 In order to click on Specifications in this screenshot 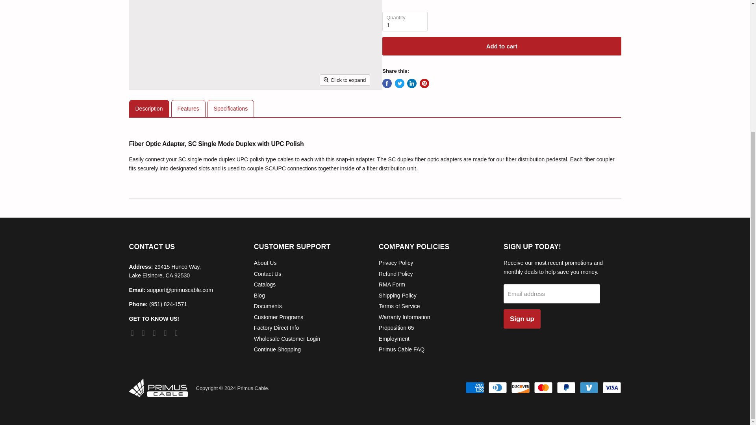, I will do `click(231, 109)`.